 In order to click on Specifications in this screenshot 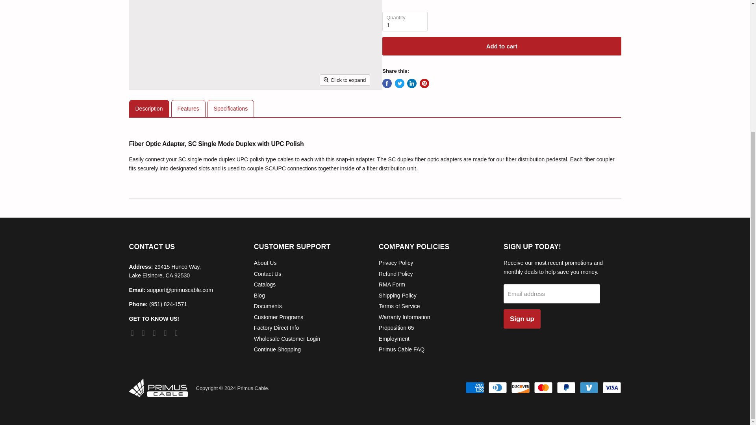, I will do `click(231, 109)`.